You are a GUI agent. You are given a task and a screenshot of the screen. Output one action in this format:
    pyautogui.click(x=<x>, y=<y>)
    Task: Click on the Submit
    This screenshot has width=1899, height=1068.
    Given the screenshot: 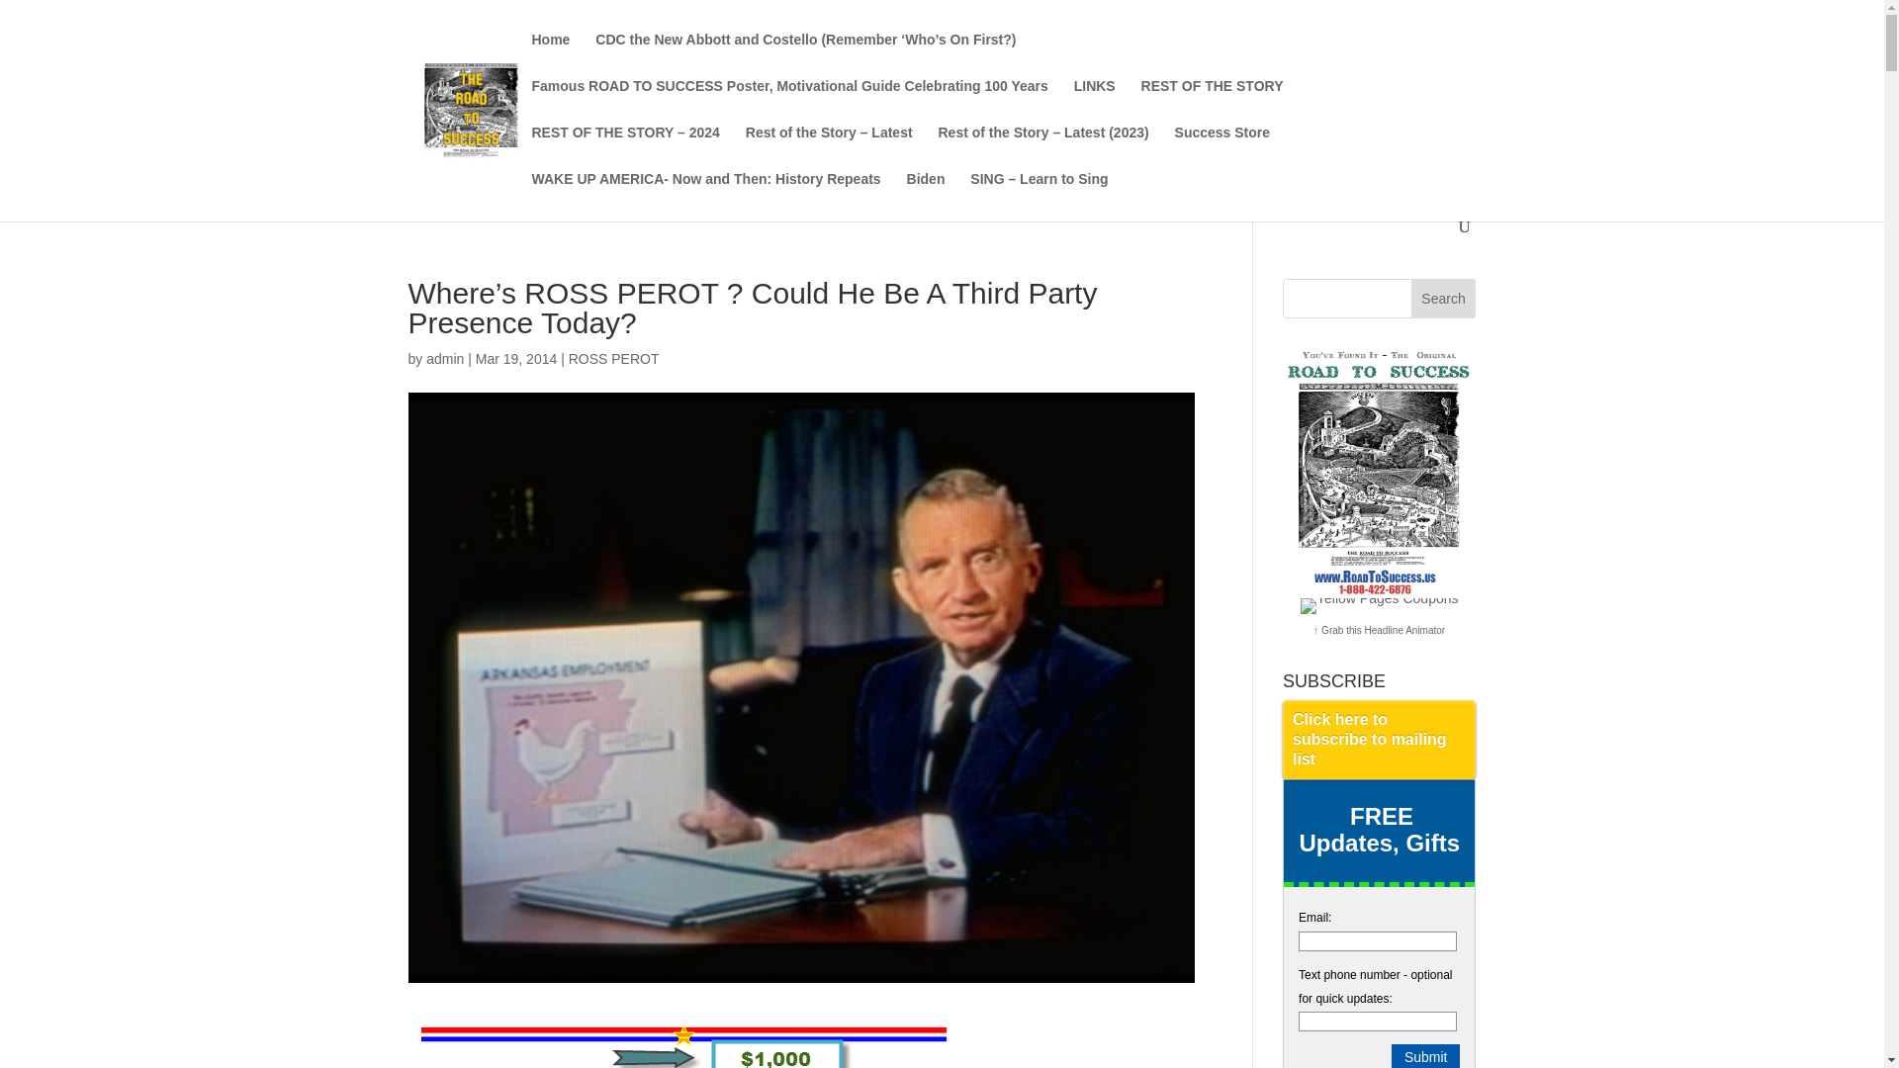 What is the action you would take?
    pyautogui.click(x=1426, y=1056)
    